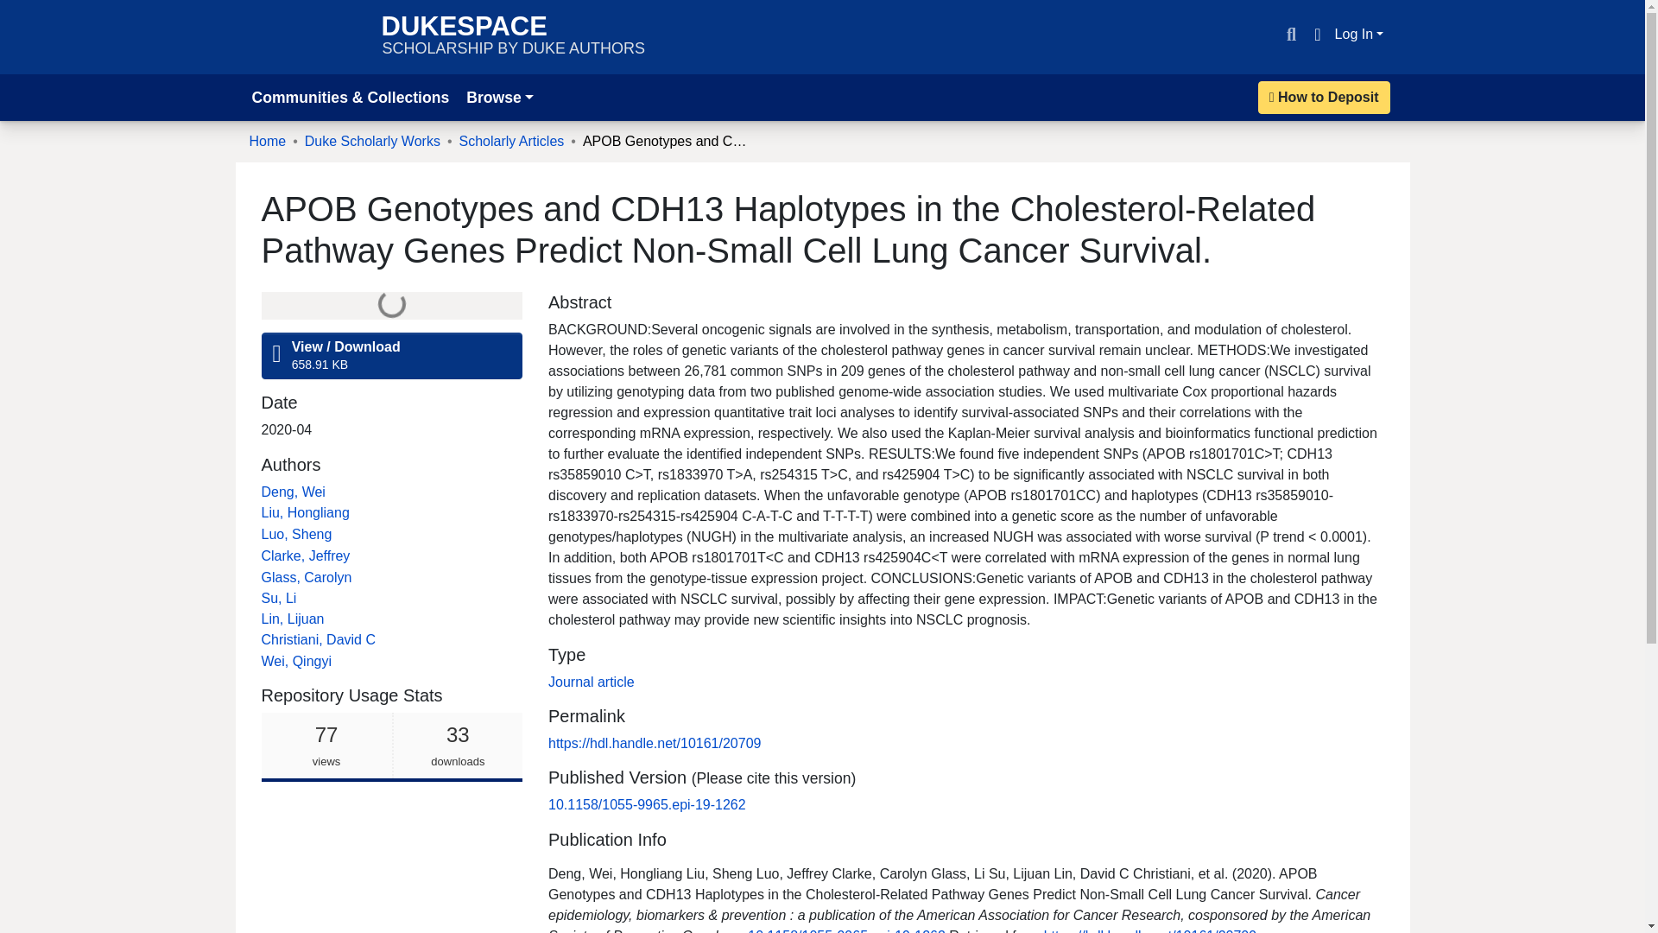  Describe the element at coordinates (307, 36) in the screenshot. I see `Duke University Libraries` at that location.